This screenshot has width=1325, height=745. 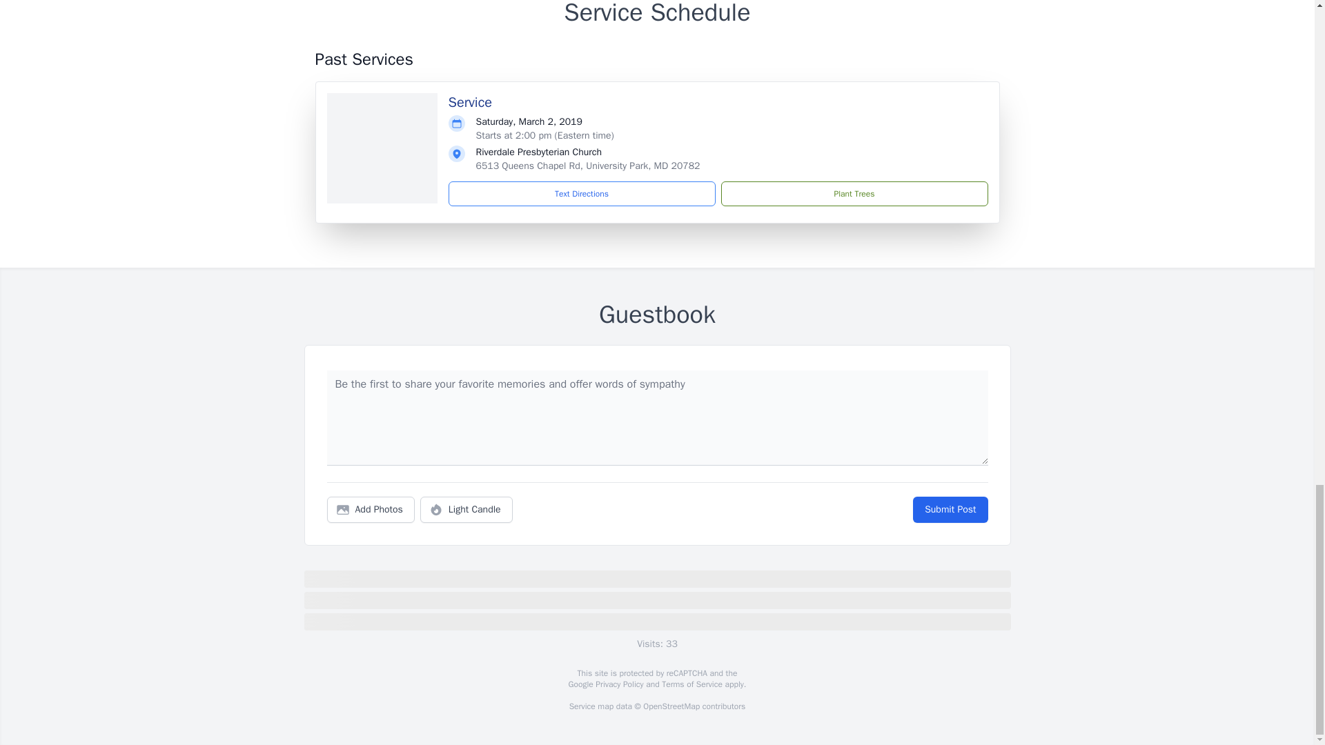 What do you see at coordinates (467, 510) in the screenshot?
I see `Light Candle` at bounding box center [467, 510].